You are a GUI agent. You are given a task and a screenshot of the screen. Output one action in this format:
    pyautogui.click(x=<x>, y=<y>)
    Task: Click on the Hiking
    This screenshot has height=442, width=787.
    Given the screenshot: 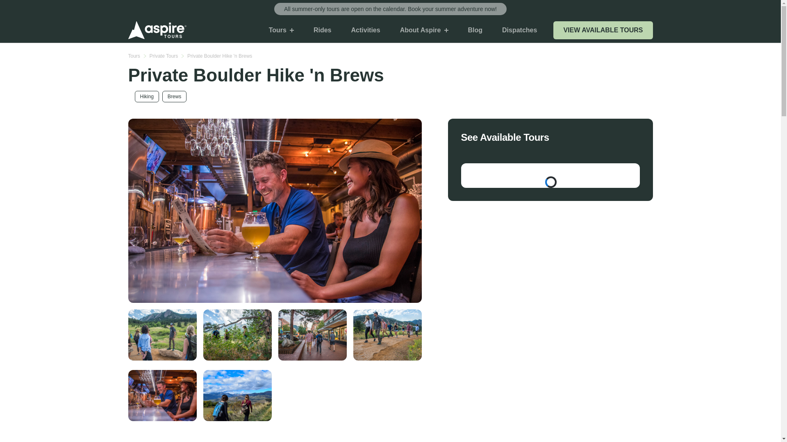 What is the action you would take?
    pyautogui.click(x=147, y=97)
    